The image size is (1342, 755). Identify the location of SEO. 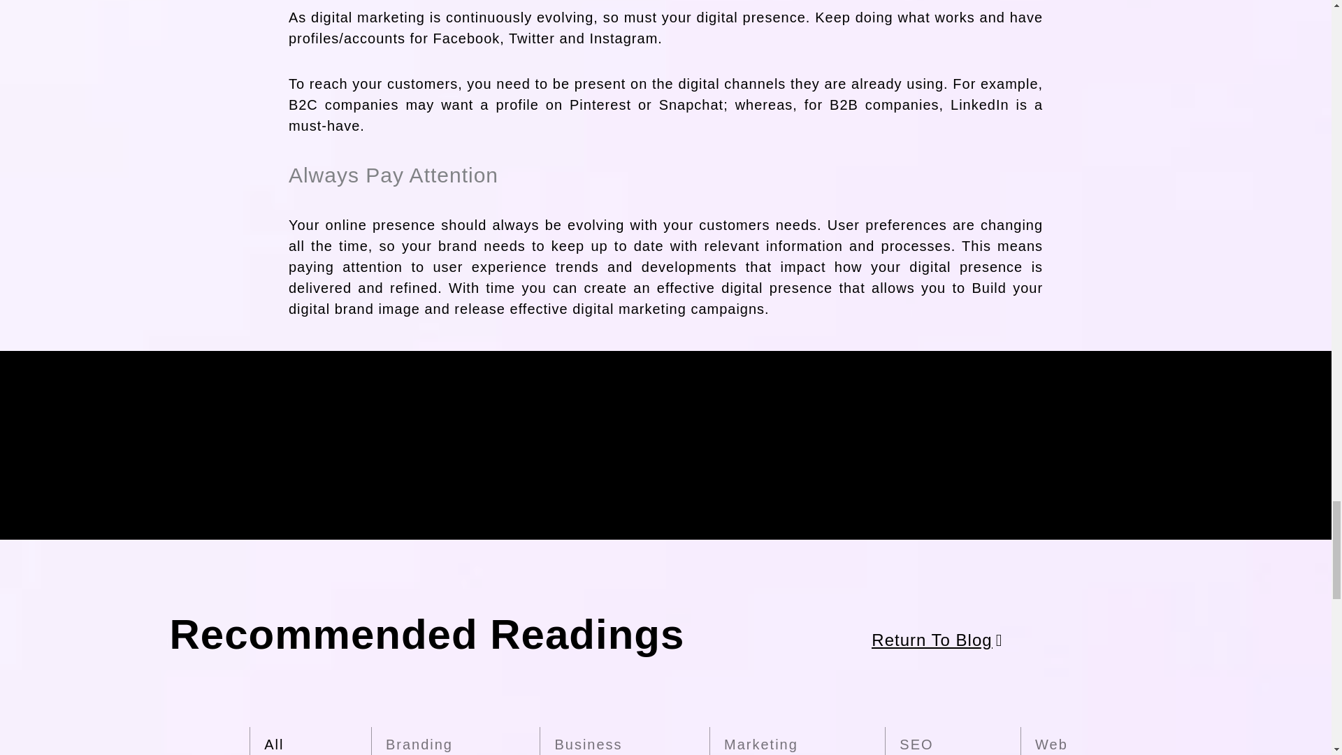
(916, 741).